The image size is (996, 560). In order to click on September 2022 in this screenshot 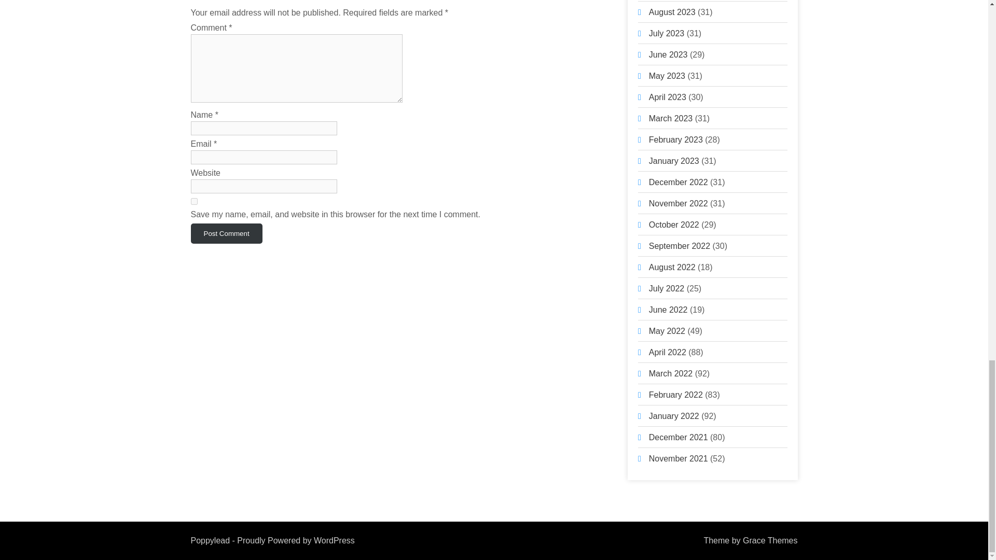, I will do `click(680, 246)`.